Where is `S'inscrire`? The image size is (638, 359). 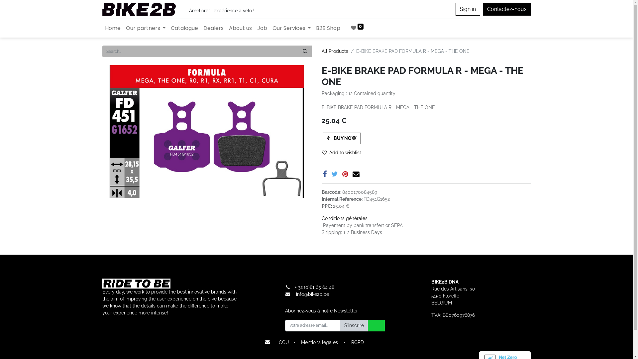 S'inscrire is located at coordinates (354, 326).